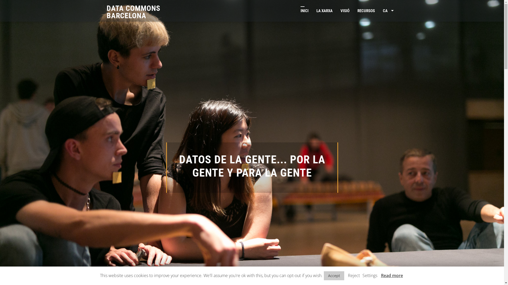  I want to click on Settings, so click(370, 275).